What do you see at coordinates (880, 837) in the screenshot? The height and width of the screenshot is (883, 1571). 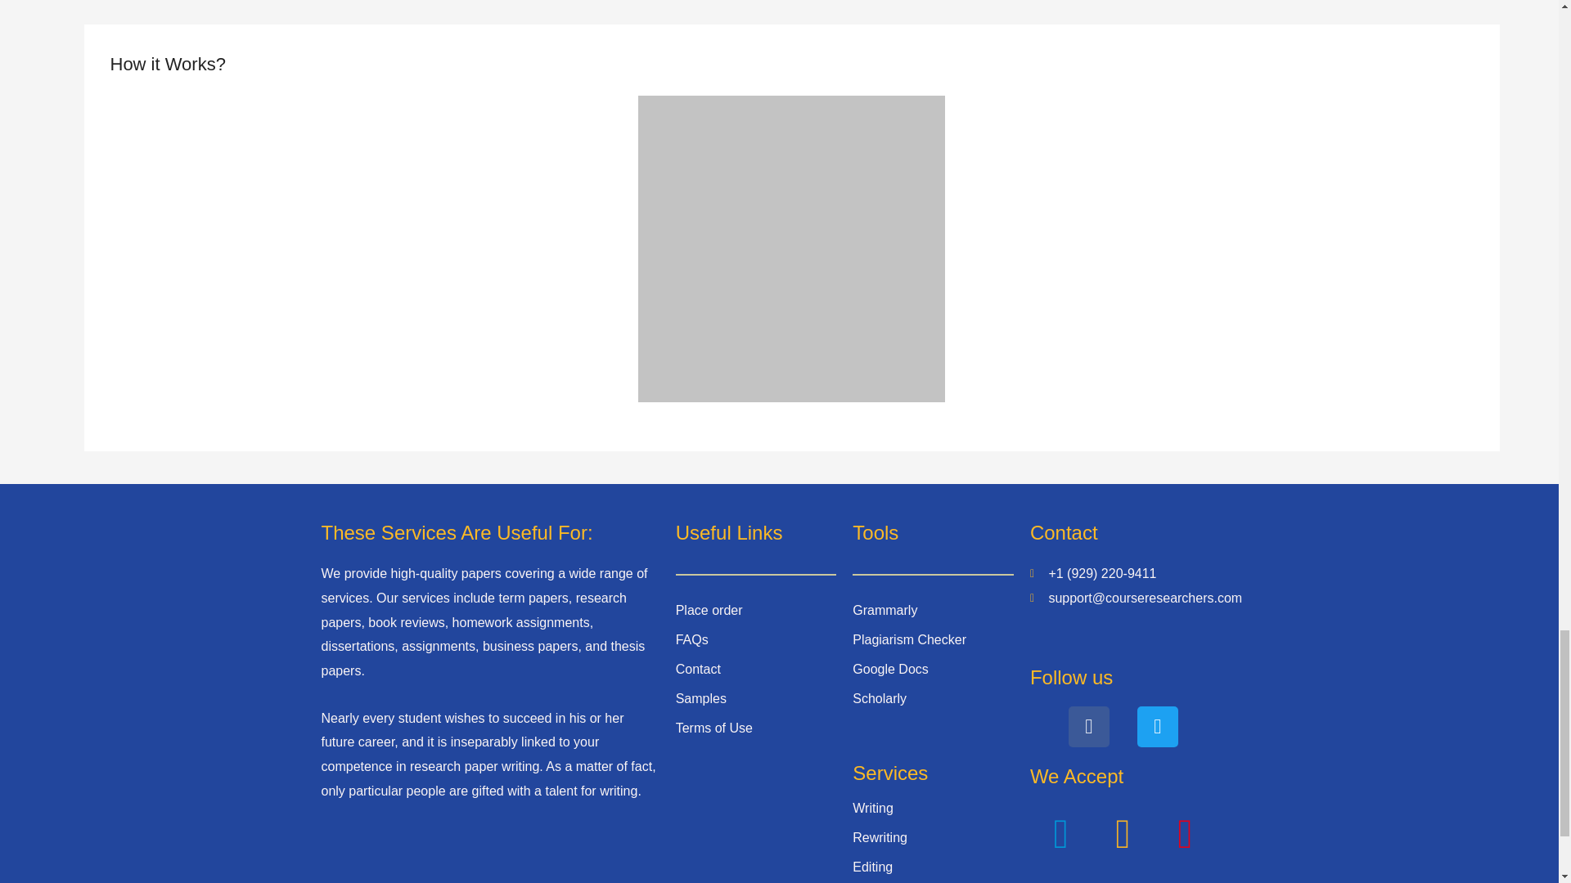 I see `Rewriting` at bounding box center [880, 837].